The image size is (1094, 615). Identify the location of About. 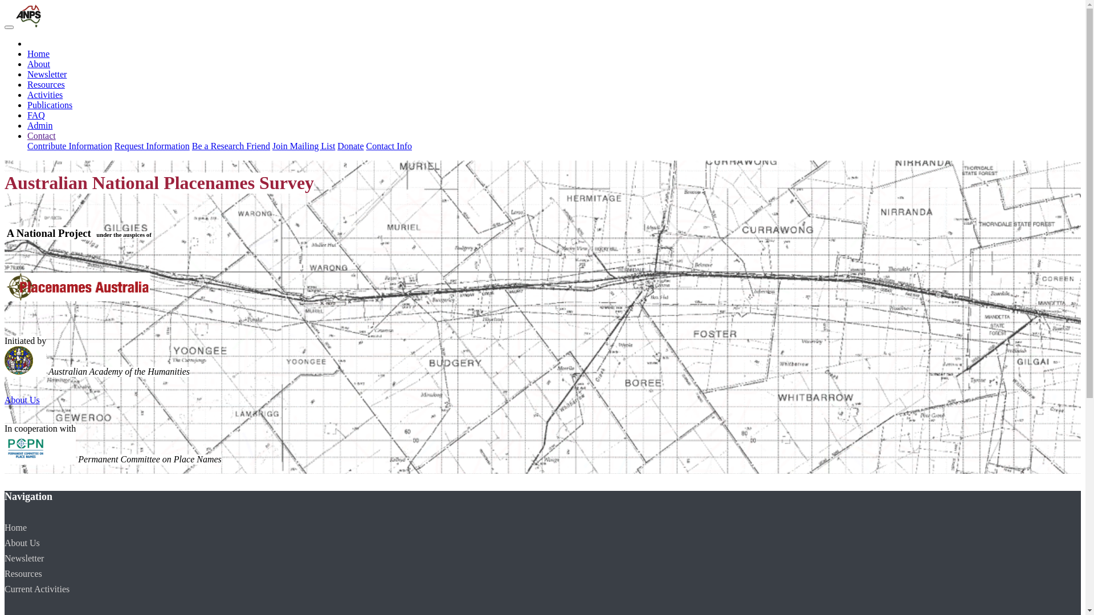
(39, 64).